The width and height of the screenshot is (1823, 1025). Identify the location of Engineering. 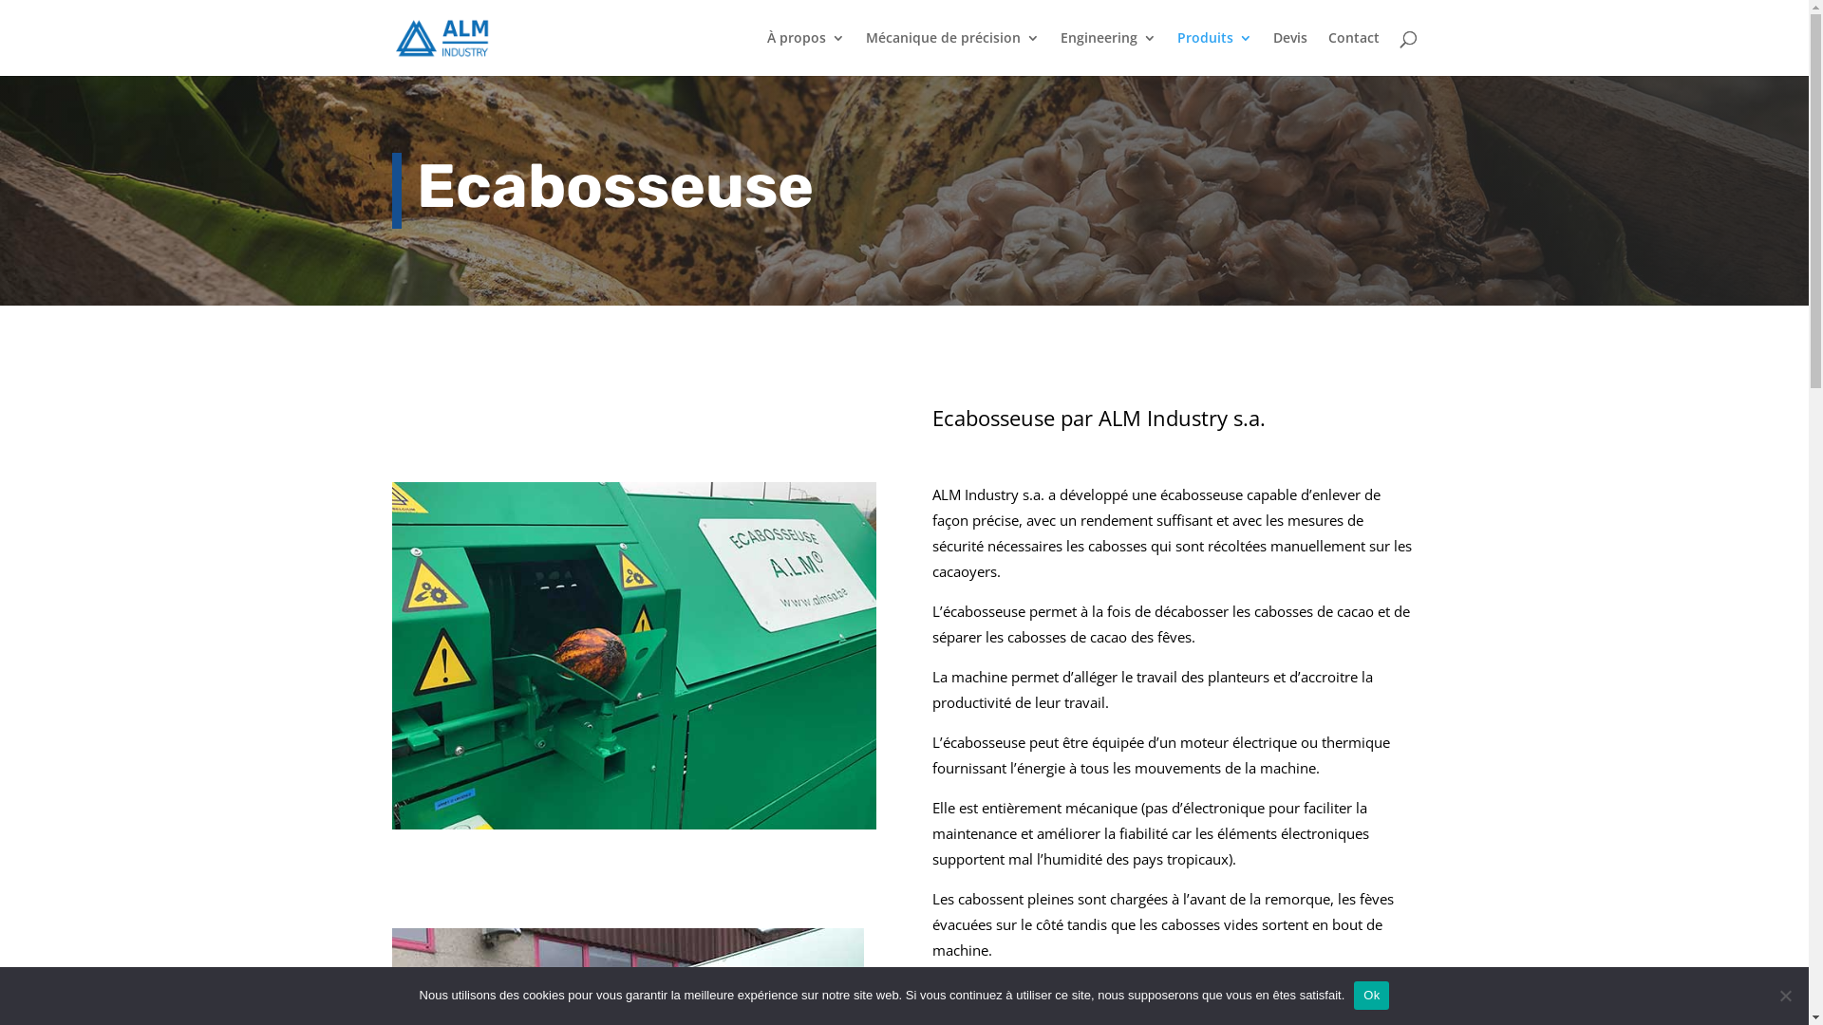
(1107, 53).